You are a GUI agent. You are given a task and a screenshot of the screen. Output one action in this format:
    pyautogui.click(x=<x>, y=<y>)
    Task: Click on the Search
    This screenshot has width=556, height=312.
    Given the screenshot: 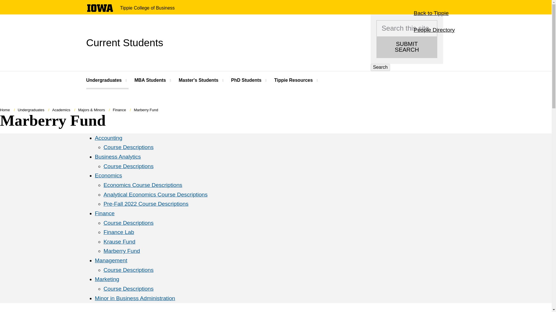 What is the action you would take?
    pyautogui.click(x=147, y=8)
    